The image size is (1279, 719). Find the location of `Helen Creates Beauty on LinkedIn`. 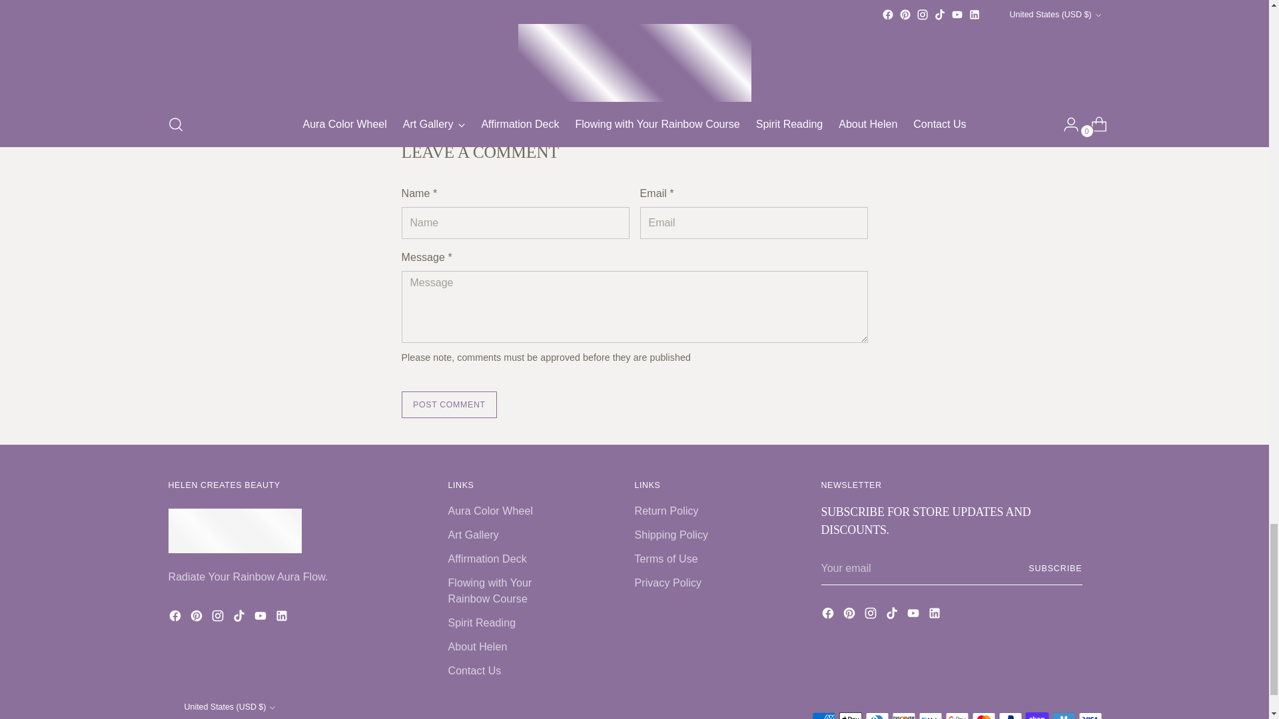

Helen Creates Beauty on LinkedIn is located at coordinates (282, 618).